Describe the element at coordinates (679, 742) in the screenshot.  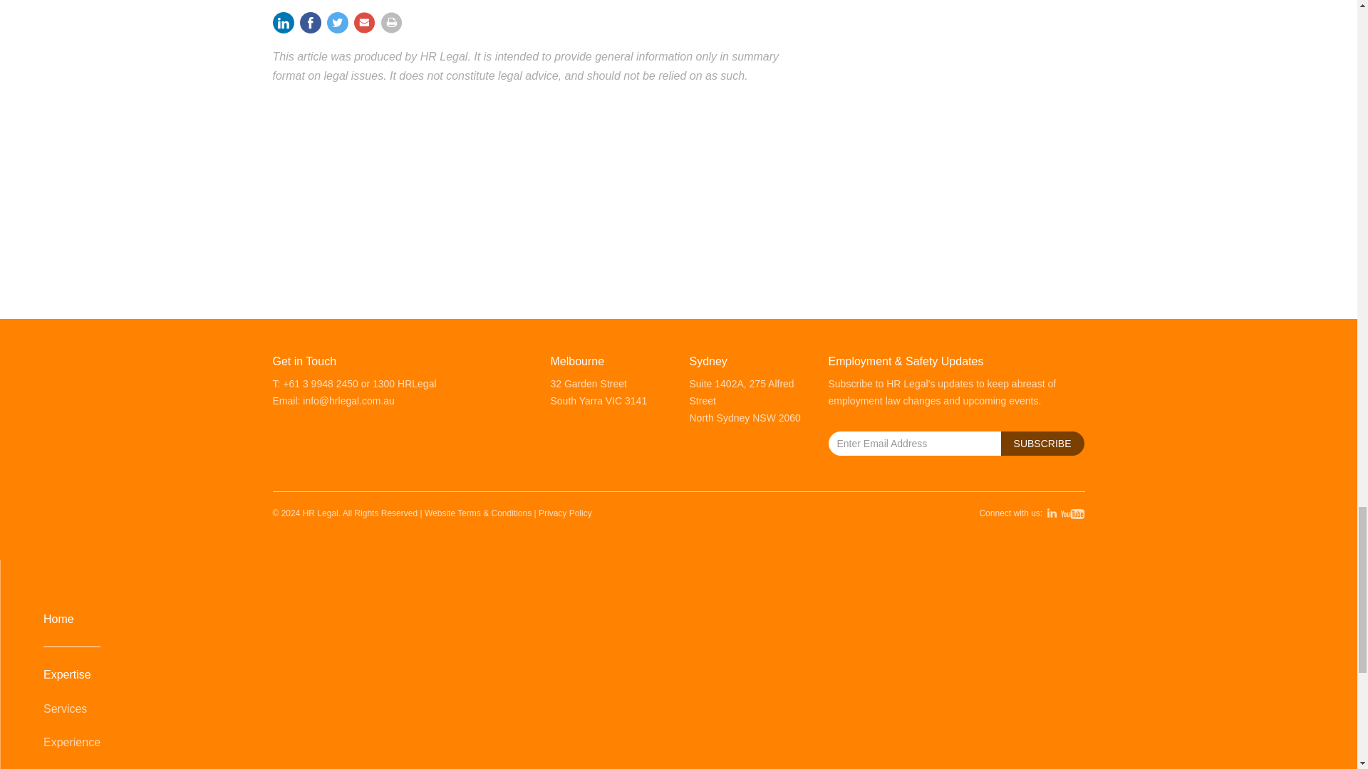
I see `Experience` at that location.